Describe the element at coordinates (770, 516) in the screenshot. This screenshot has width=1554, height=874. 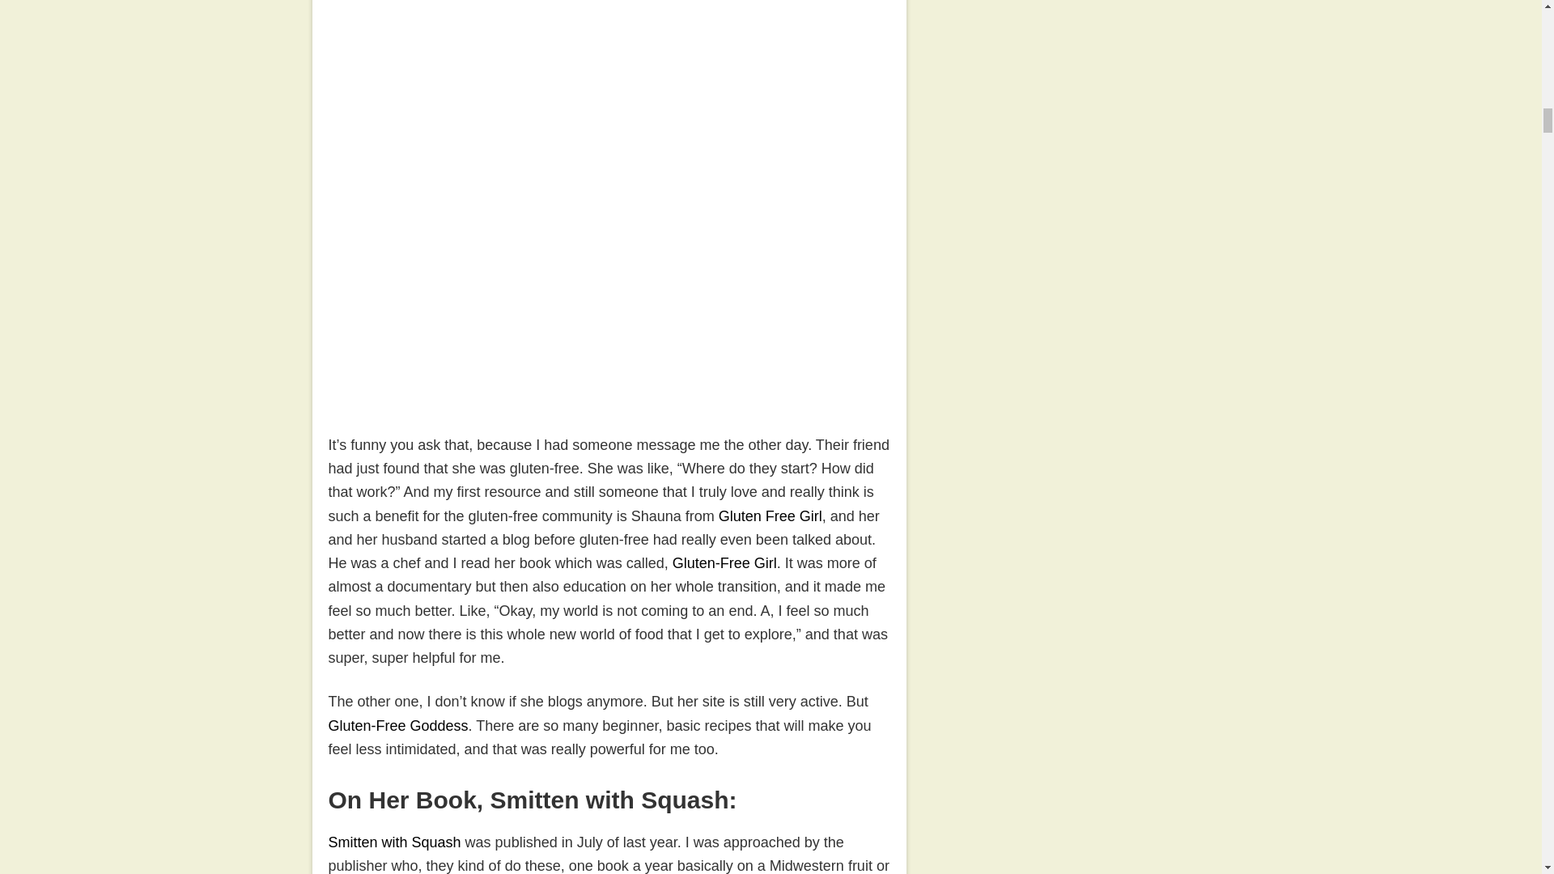
I see `Gluten Free Girl` at that location.